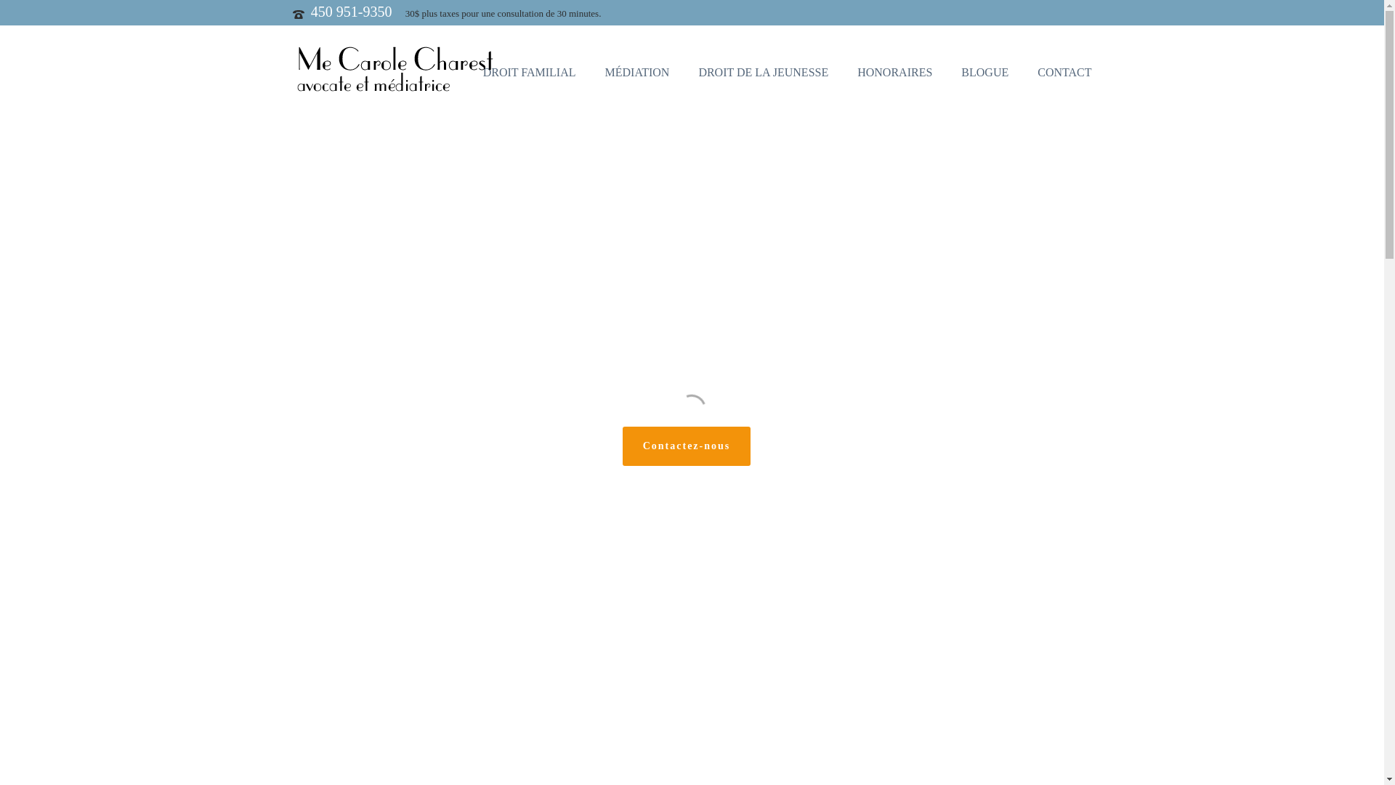  I want to click on DROIT FAMILIAL, so click(530, 69).